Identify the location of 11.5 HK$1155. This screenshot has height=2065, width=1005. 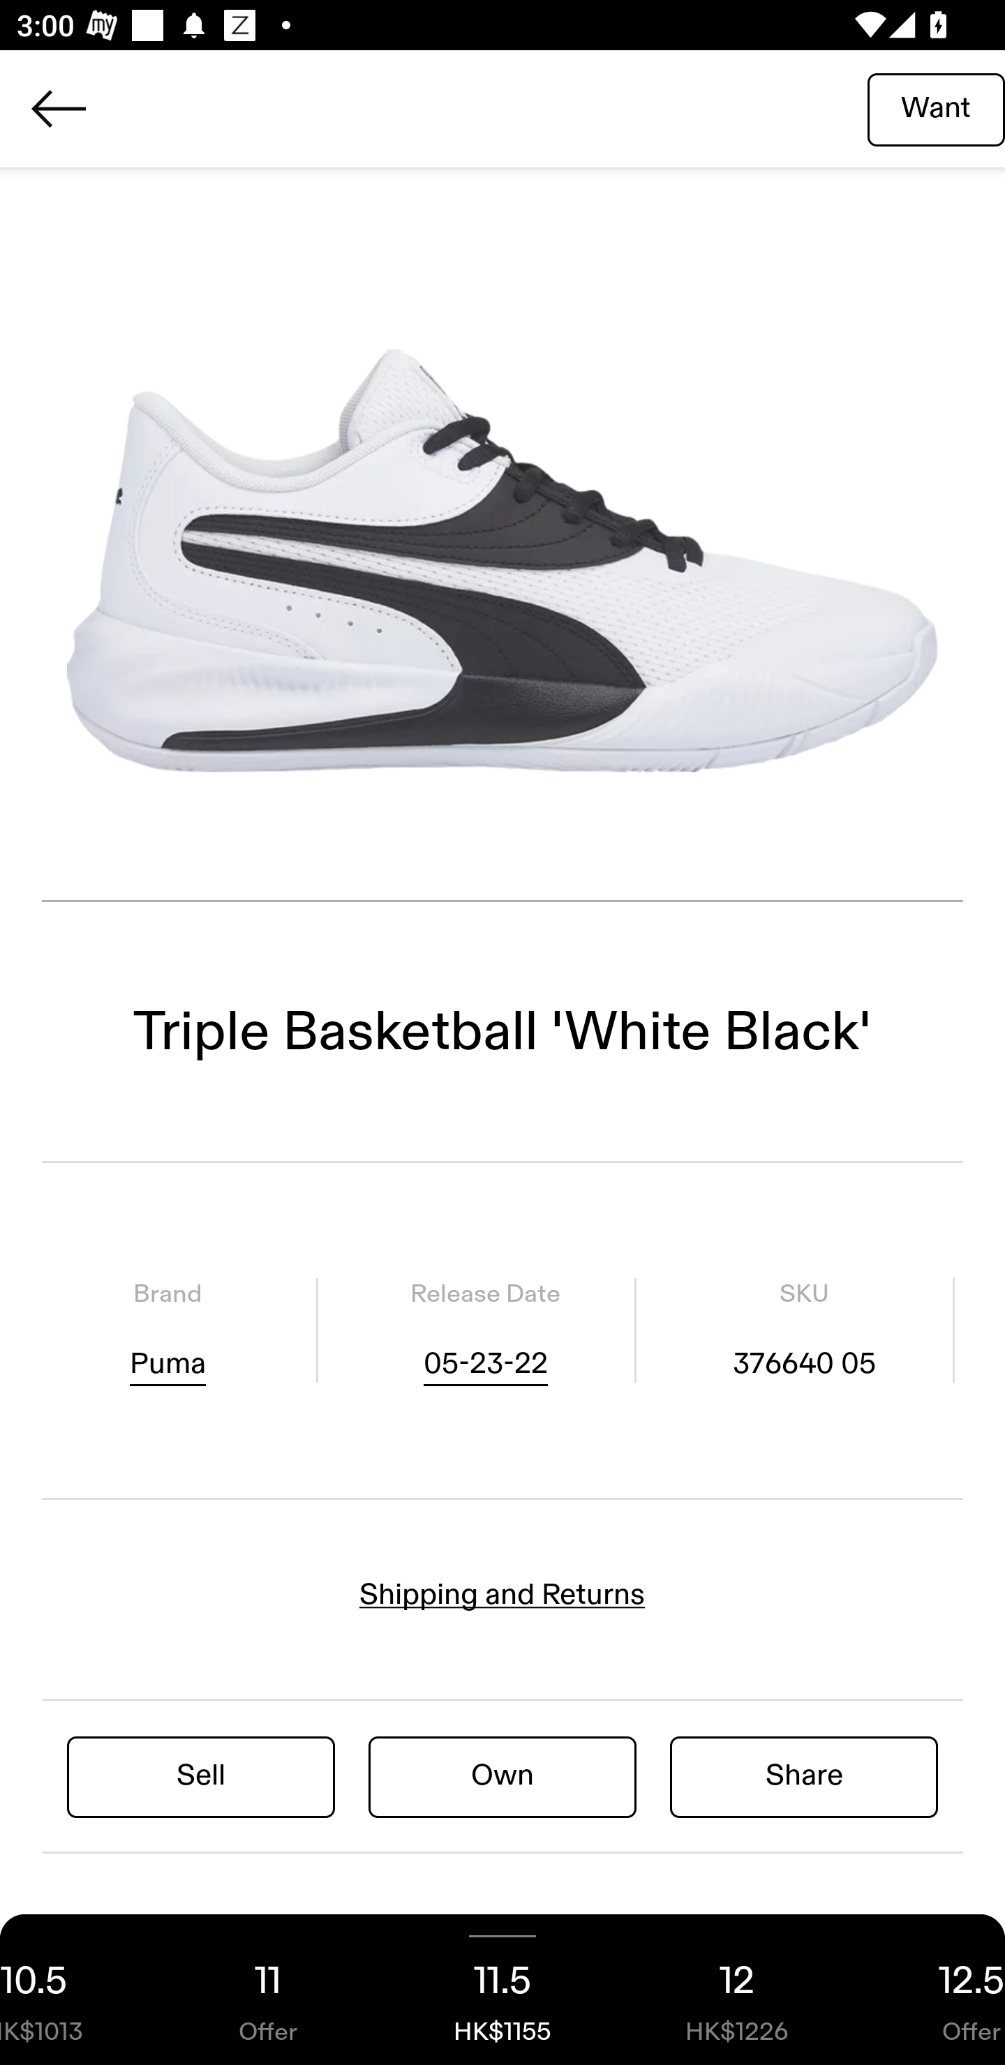
(502, 1990).